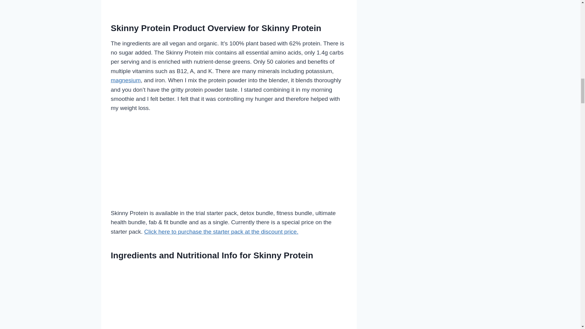  Describe the element at coordinates (126, 80) in the screenshot. I see `magnesium` at that location.